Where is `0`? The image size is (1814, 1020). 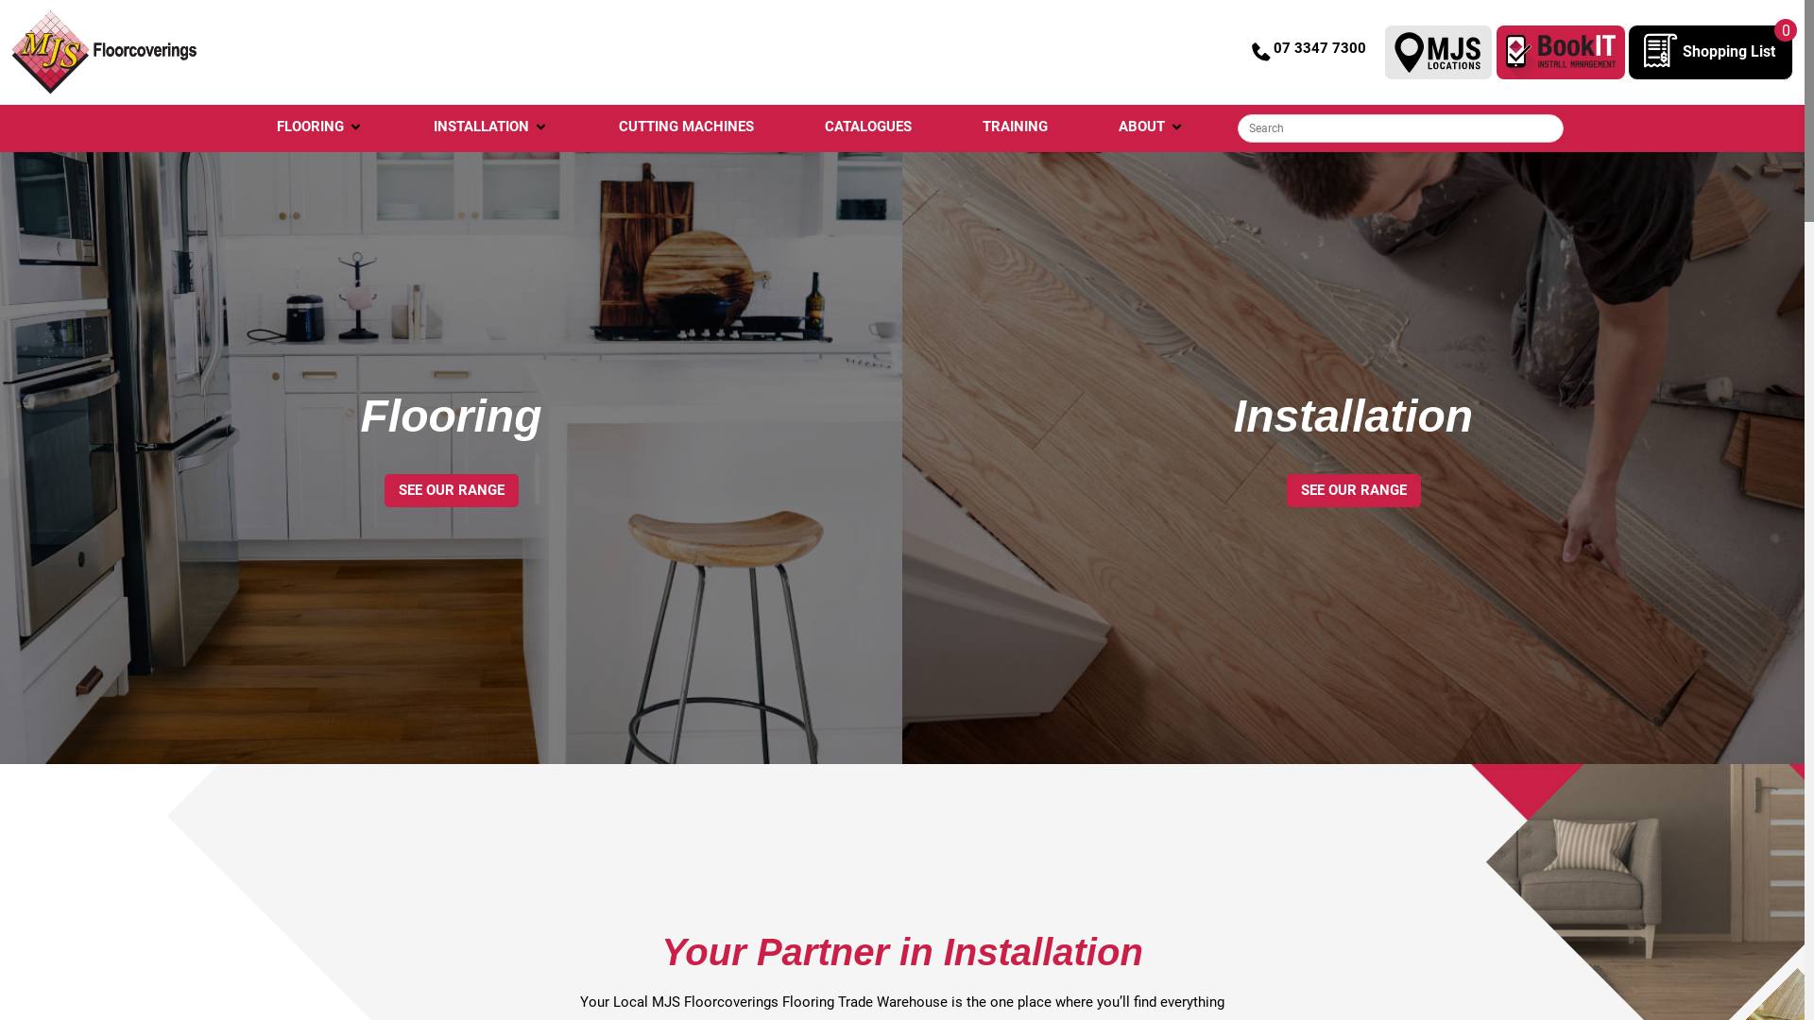
0 is located at coordinates (1658, 60).